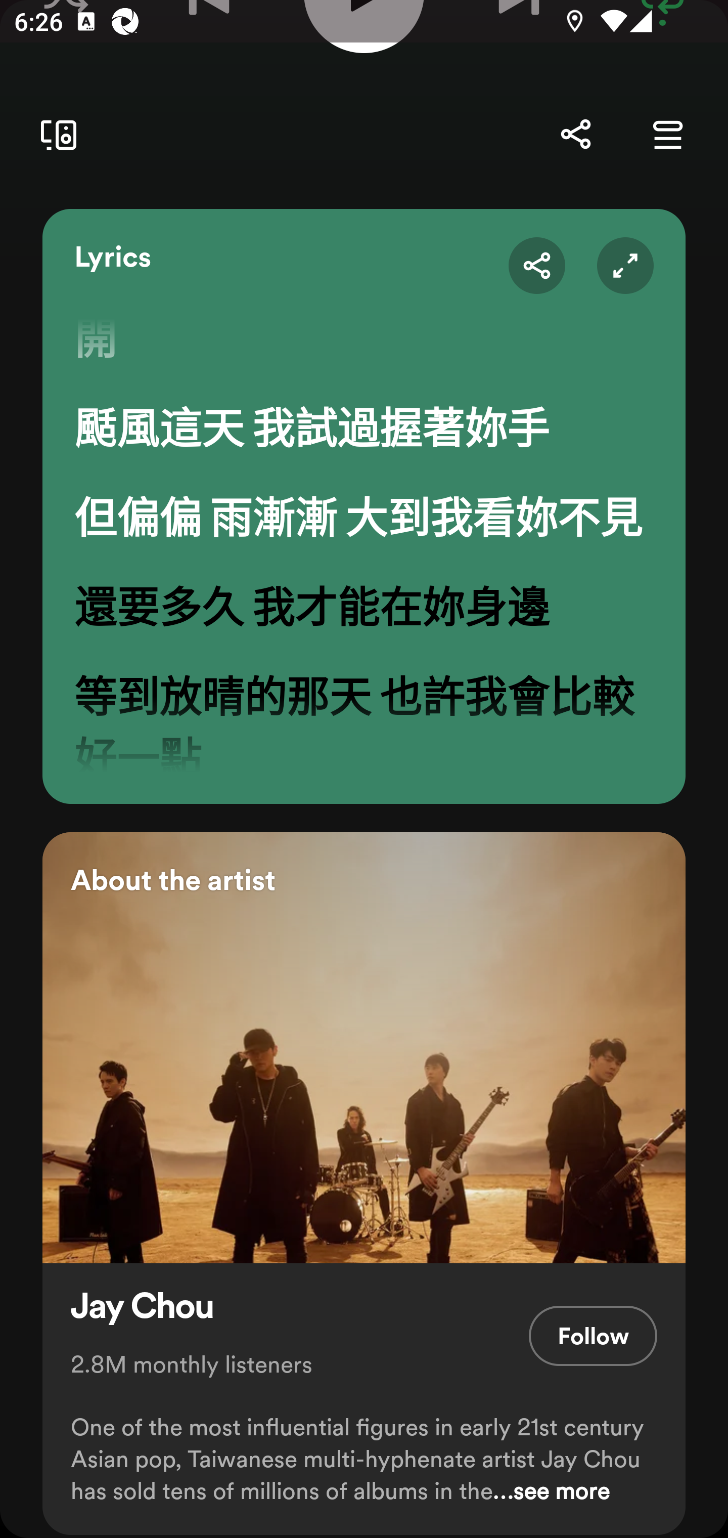  What do you see at coordinates (625, 265) in the screenshot?
I see `Expand` at bounding box center [625, 265].